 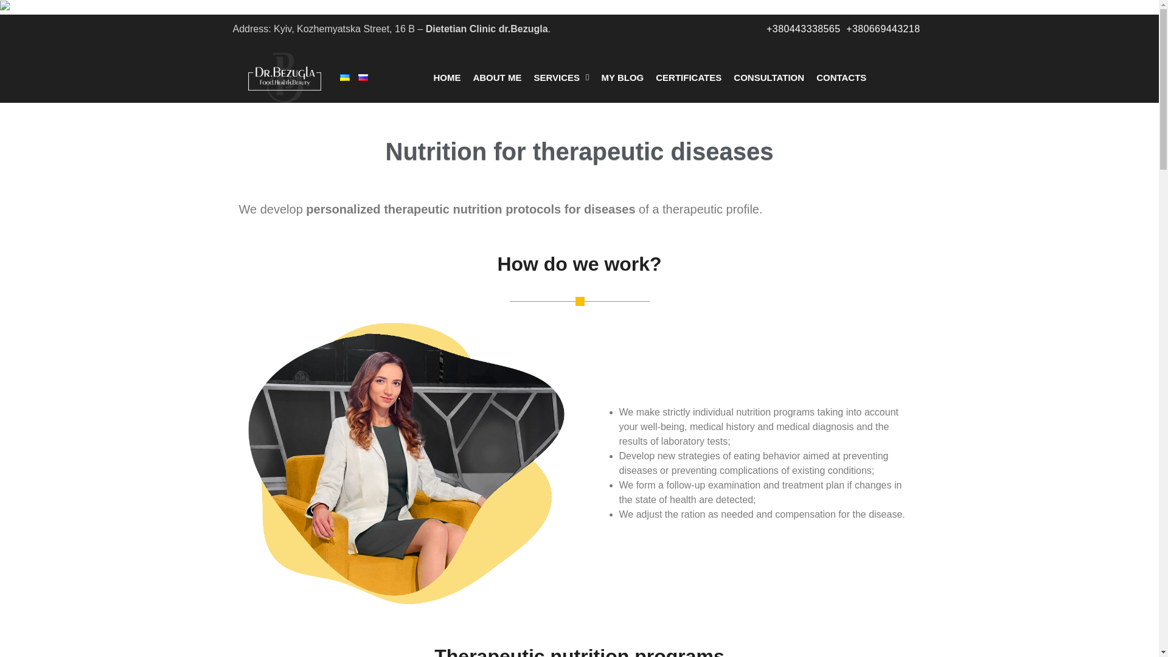 What do you see at coordinates (561, 77) in the screenshot?
I see `SERVICES` at bounding box center [561, 77].